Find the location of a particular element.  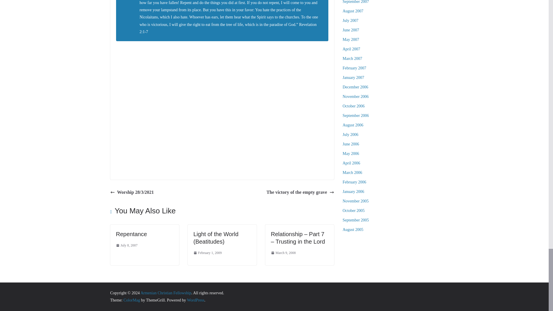

March 9, 2008 is located at coordinates (283, 253).